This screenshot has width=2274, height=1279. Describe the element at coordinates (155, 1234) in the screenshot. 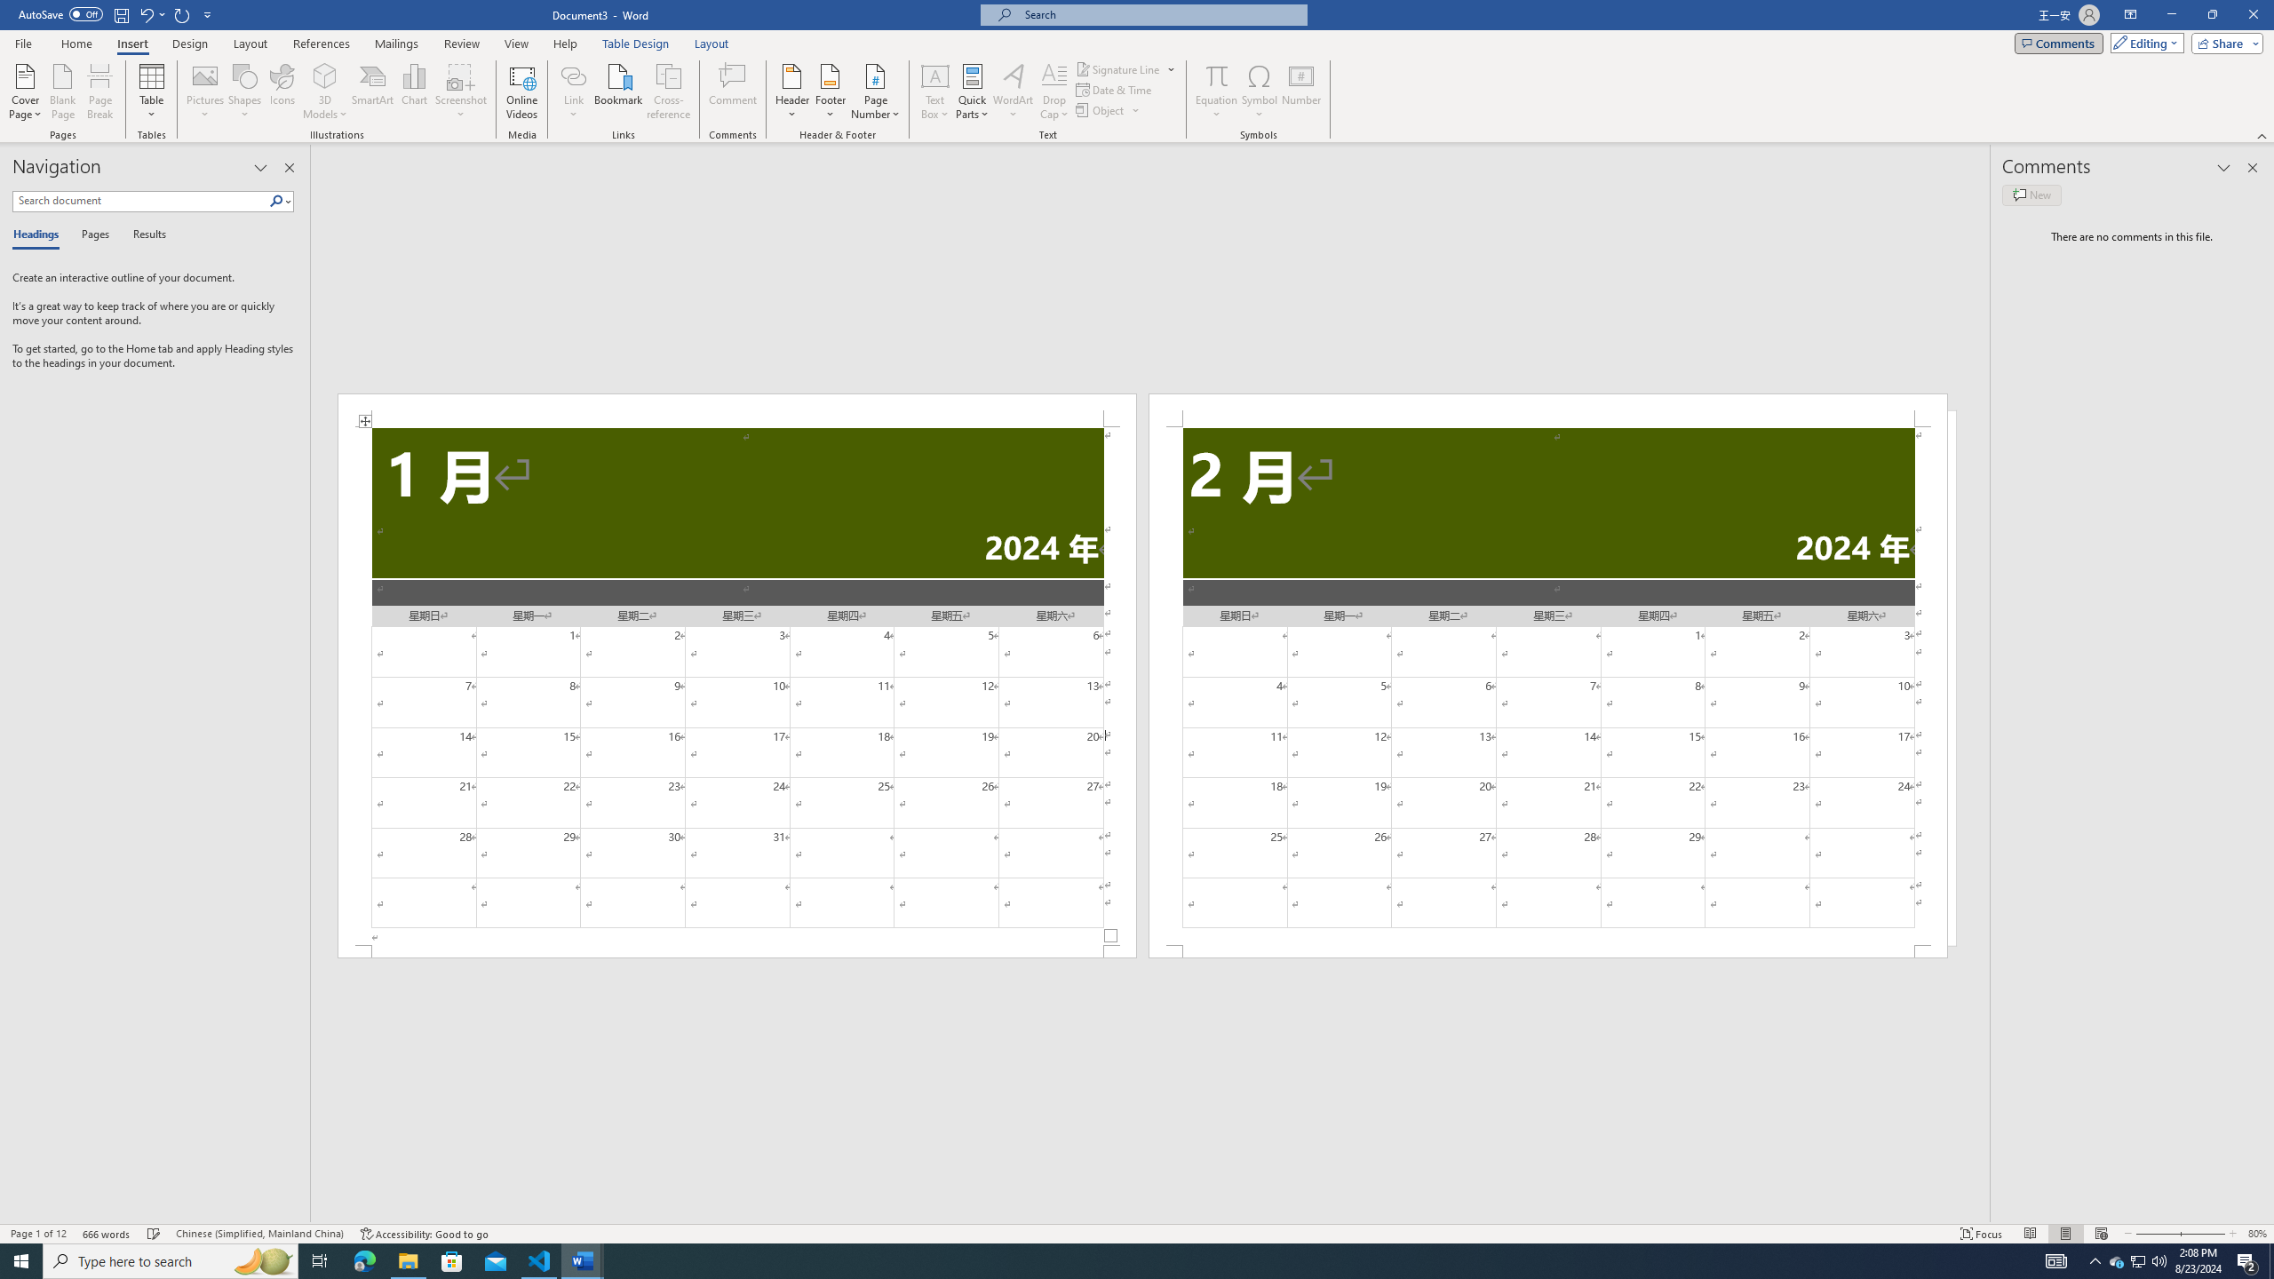

I see `Spelling and Grammar Check Checking` at that location.